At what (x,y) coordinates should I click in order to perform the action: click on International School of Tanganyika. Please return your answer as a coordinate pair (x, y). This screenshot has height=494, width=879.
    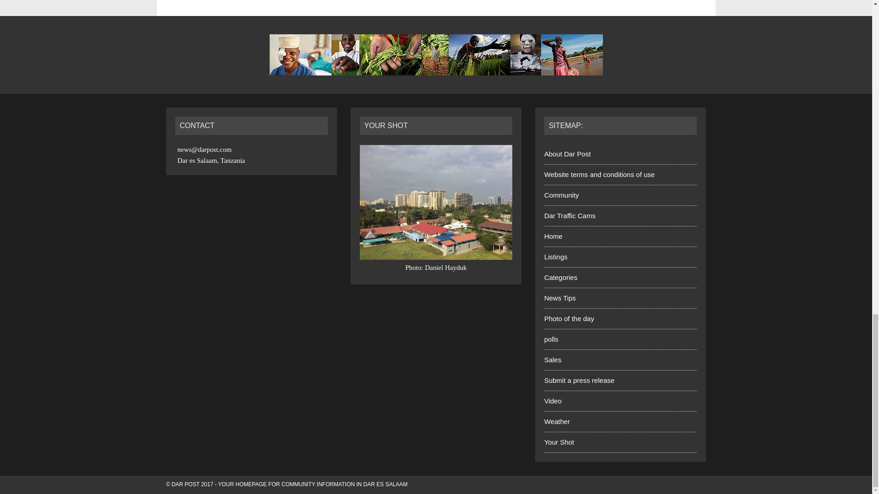
    Looking at the image, I should click on (436, 202).